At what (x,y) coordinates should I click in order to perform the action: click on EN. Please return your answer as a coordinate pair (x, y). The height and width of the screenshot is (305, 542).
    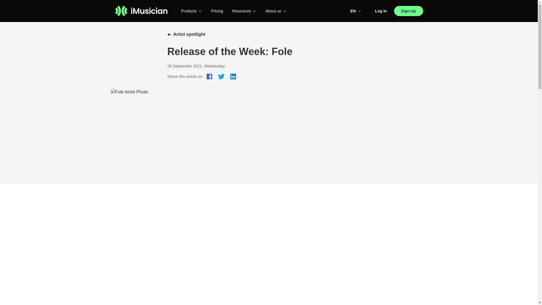
    Looking at the image, I should click on (355, 11).